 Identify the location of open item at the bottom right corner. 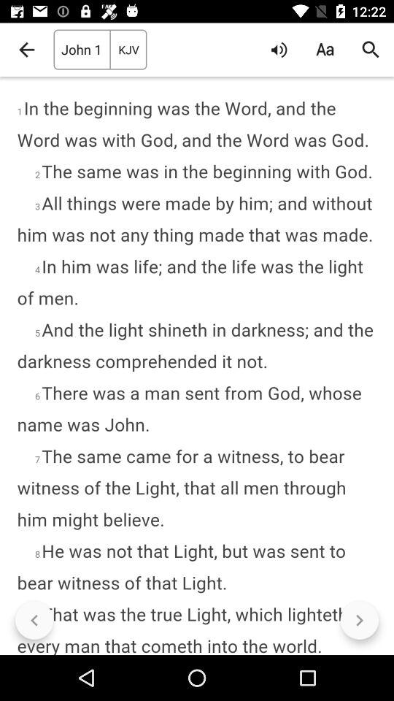
(359, 621).